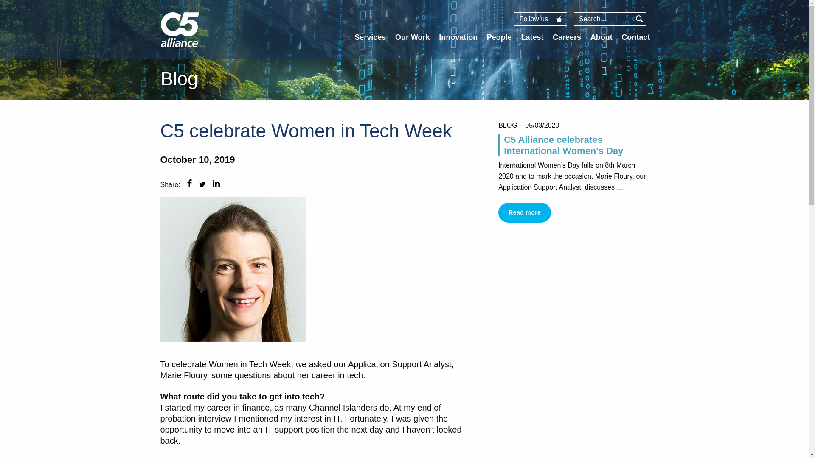  Describe the element at coordinates (541, 19) in the screenshot. I see `Follow us` at that location.